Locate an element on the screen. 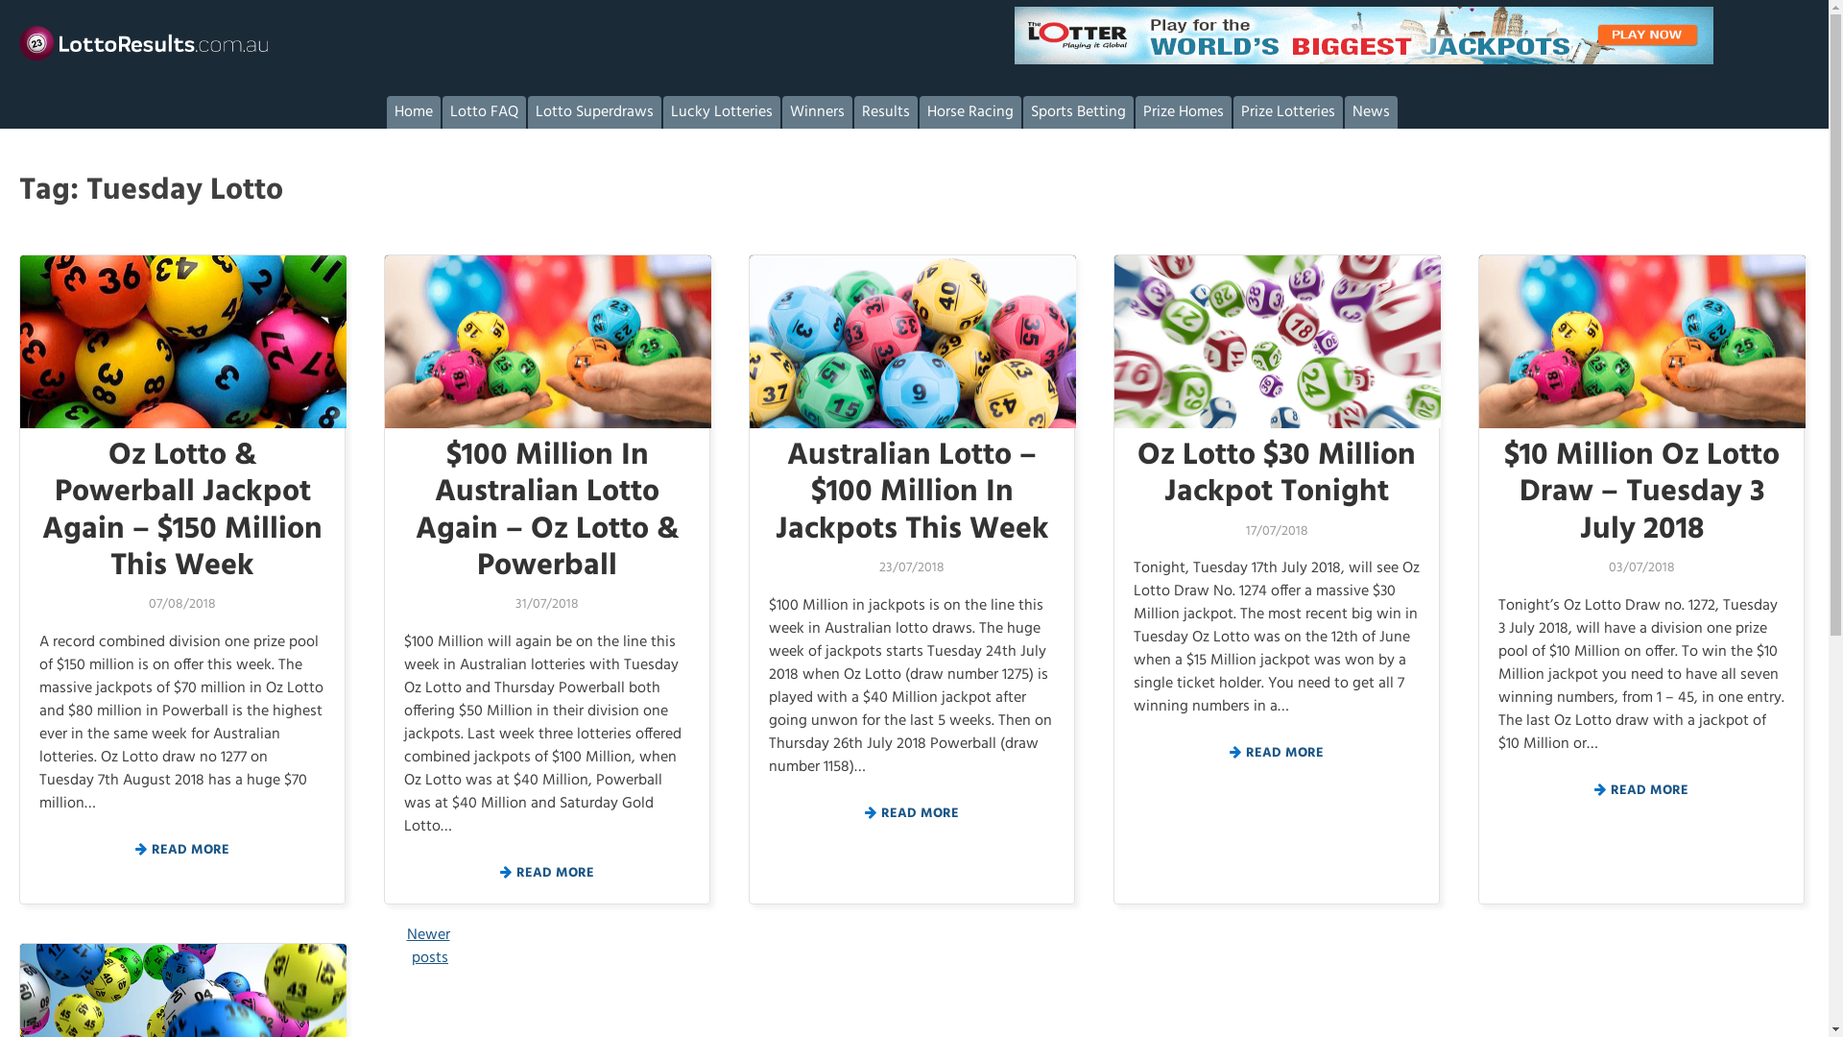  Lucky Lotteries is located at coordinates (721, 112).